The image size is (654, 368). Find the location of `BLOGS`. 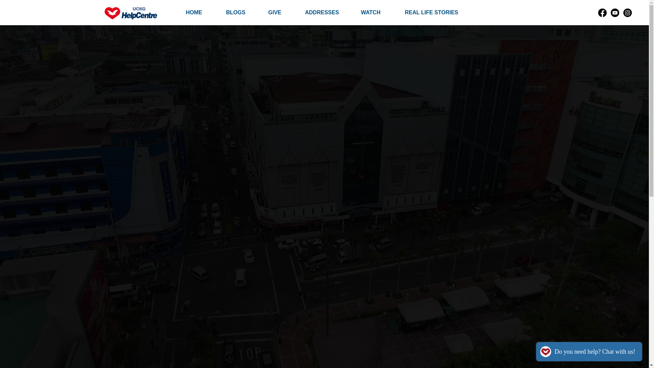

BLOGS is located at coordinates (242, 12).